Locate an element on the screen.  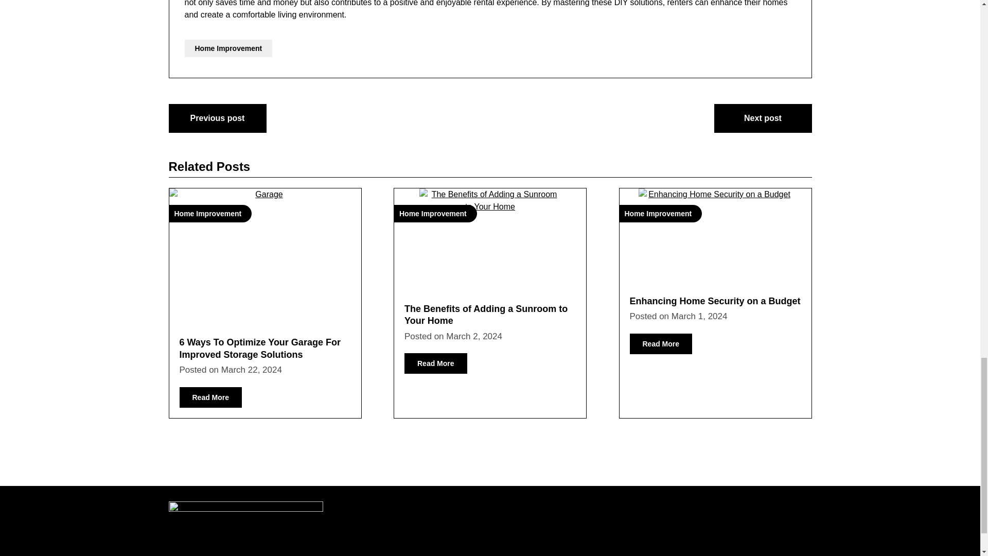
Next post is located at coordinates (763, 118).